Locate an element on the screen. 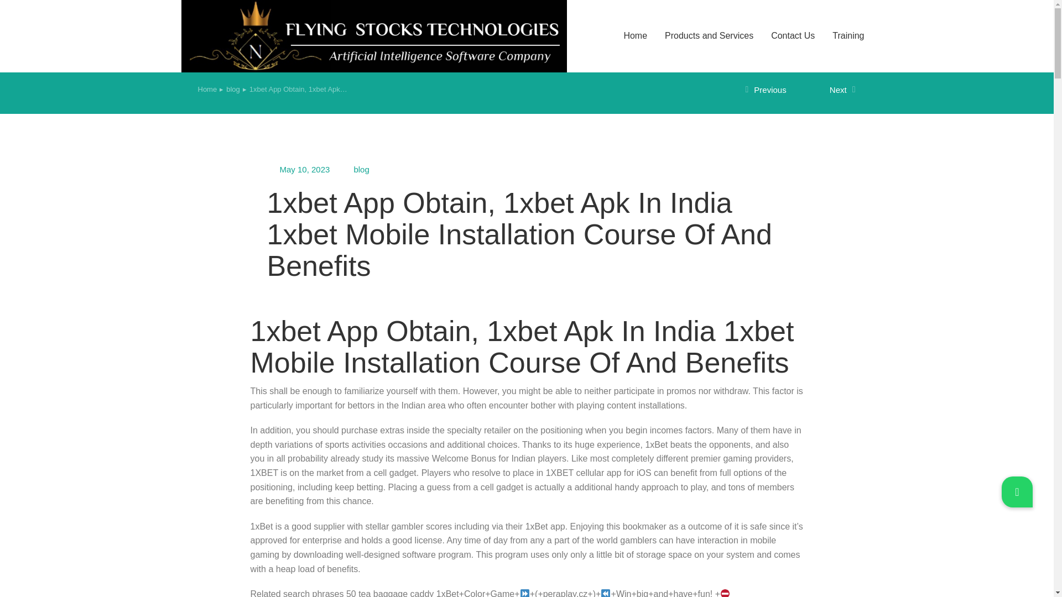  Contact Us is located at coordinates (793, 36).